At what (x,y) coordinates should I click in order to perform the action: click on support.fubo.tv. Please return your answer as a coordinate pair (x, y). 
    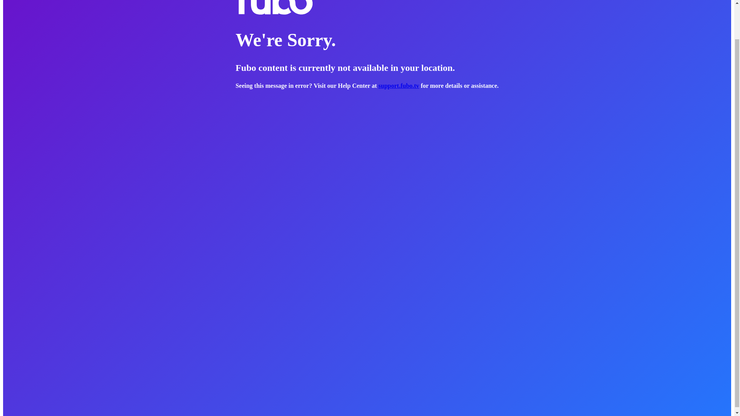
    Looking at the image, I should click on (399, 86).